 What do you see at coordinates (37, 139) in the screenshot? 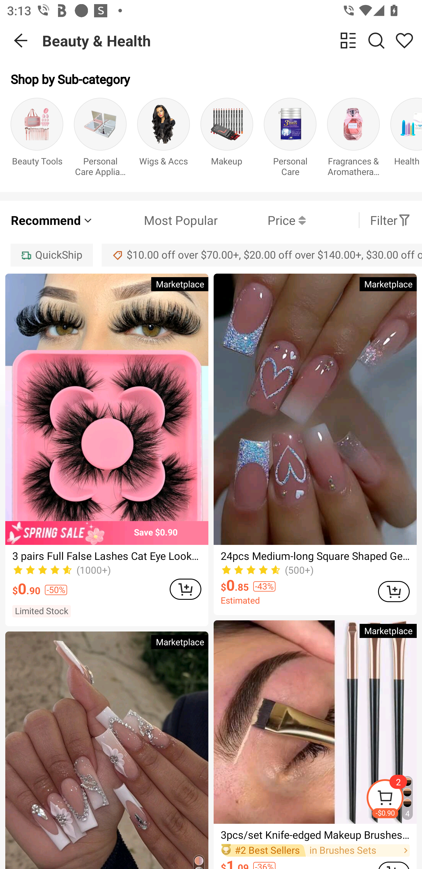
I see `Beauty Tools` at bounding box center [37, 139].